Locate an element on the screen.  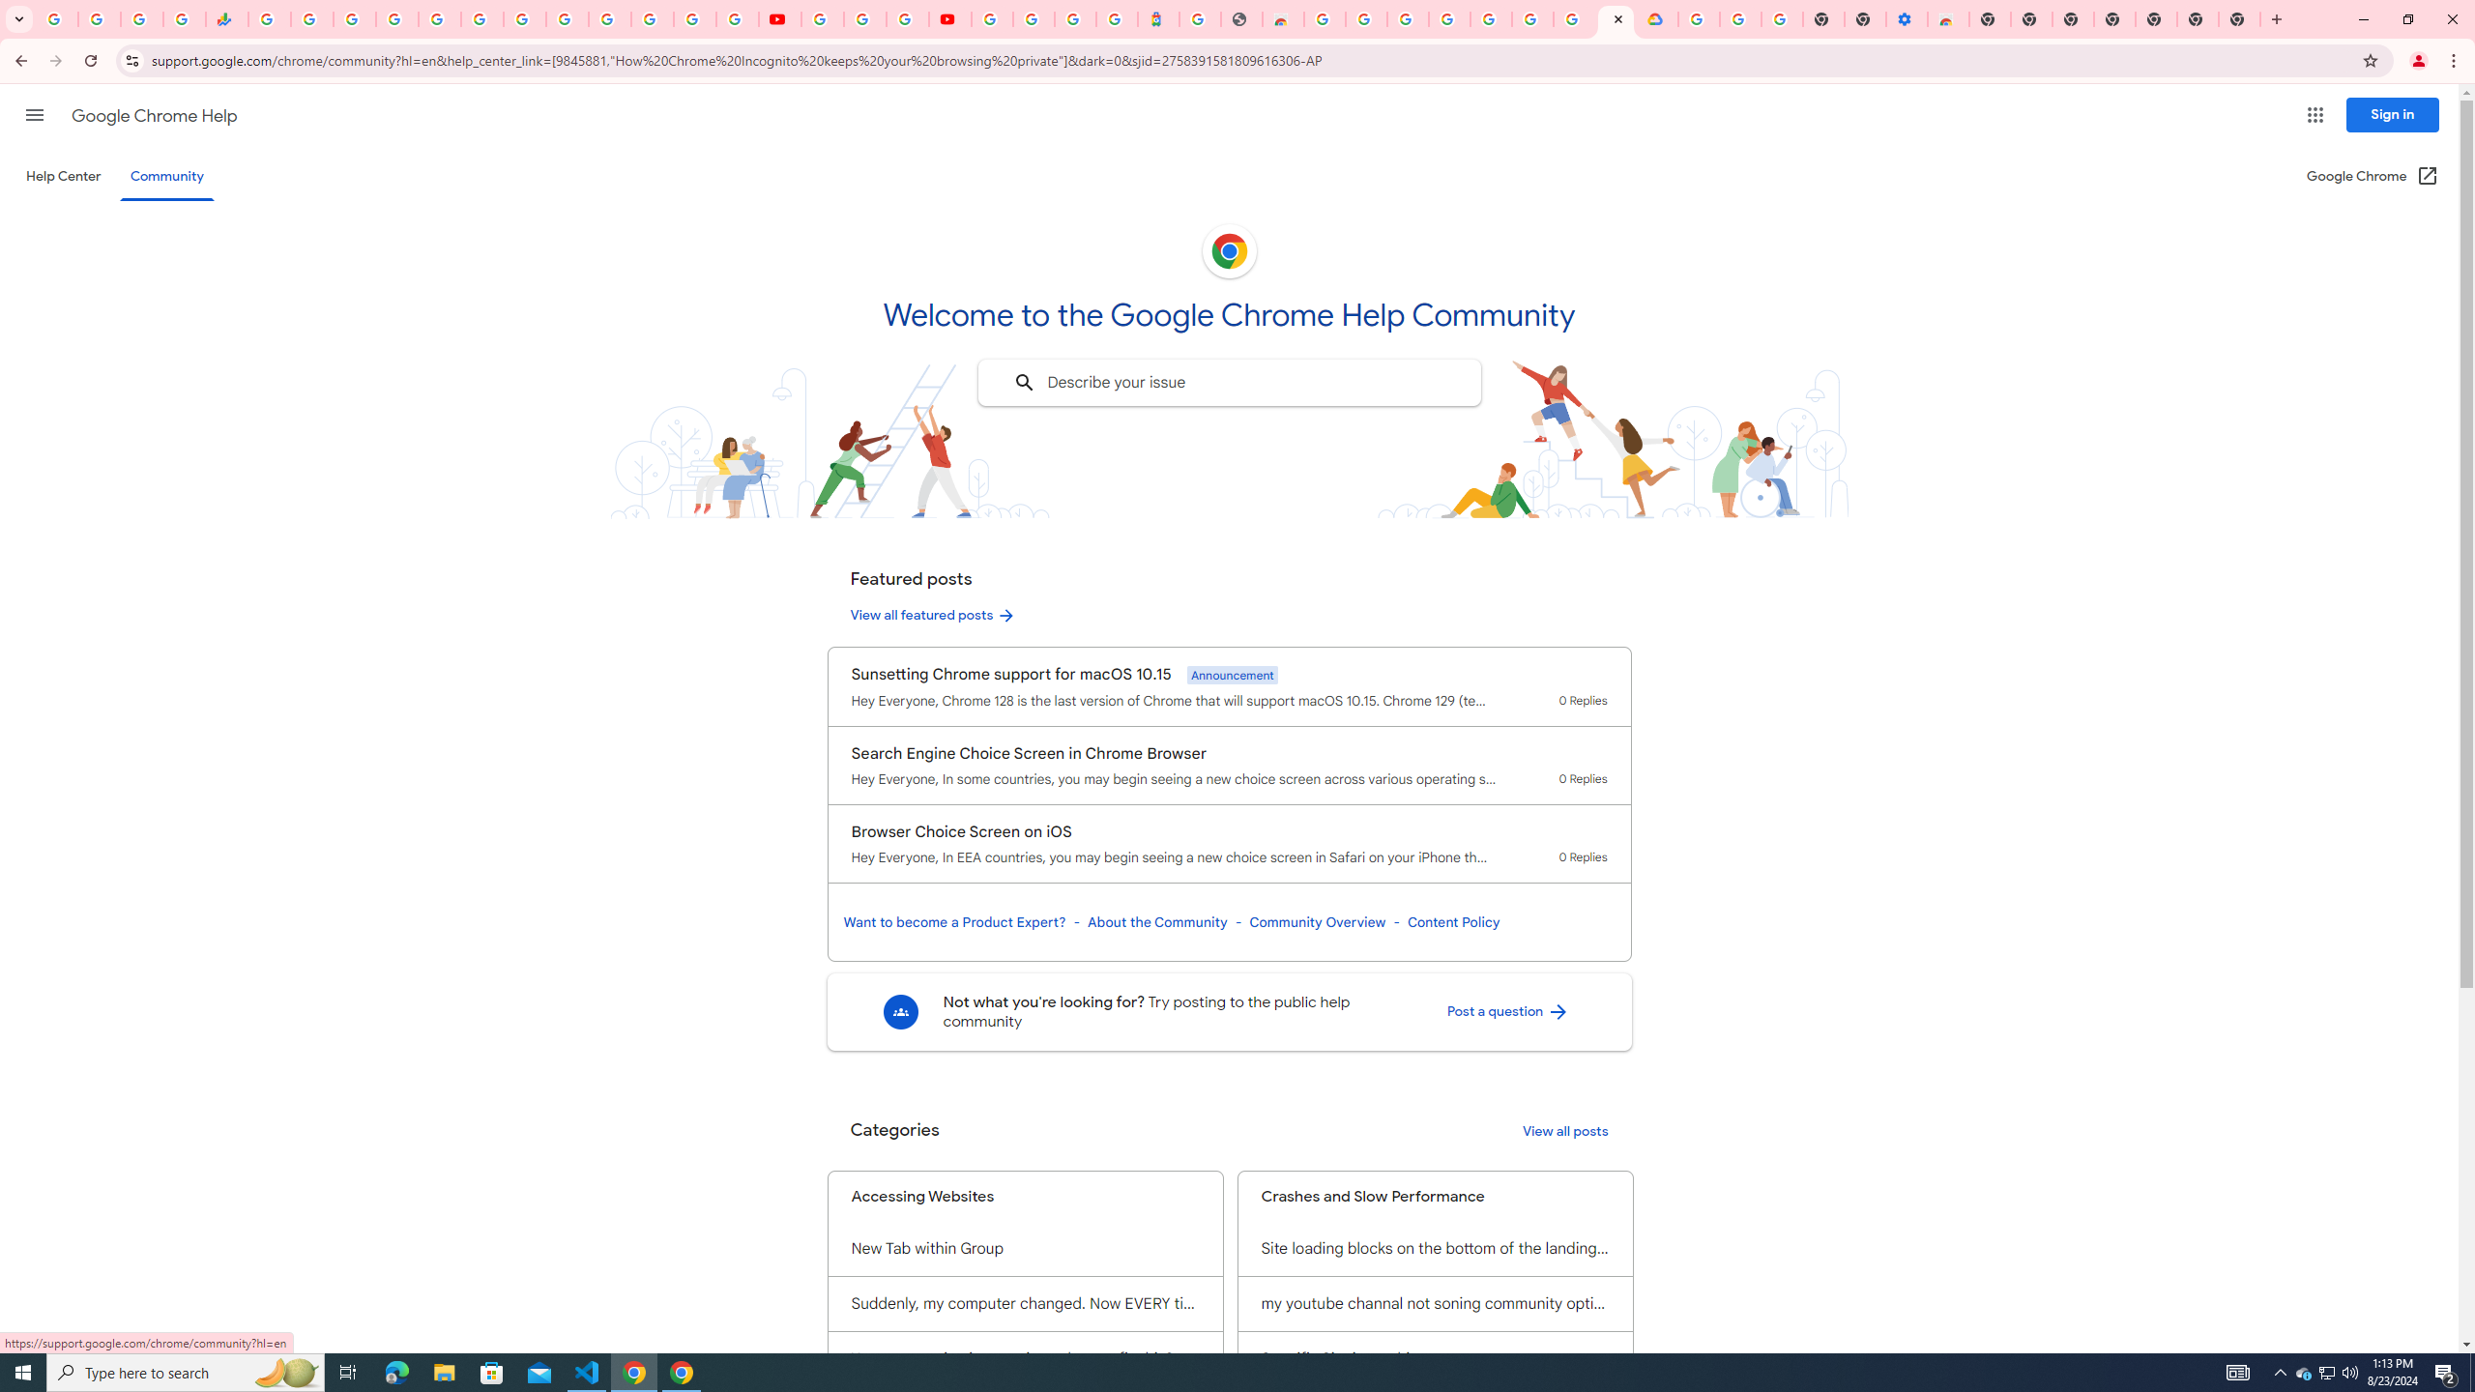
Help Center is located at coordinates (63, 176).